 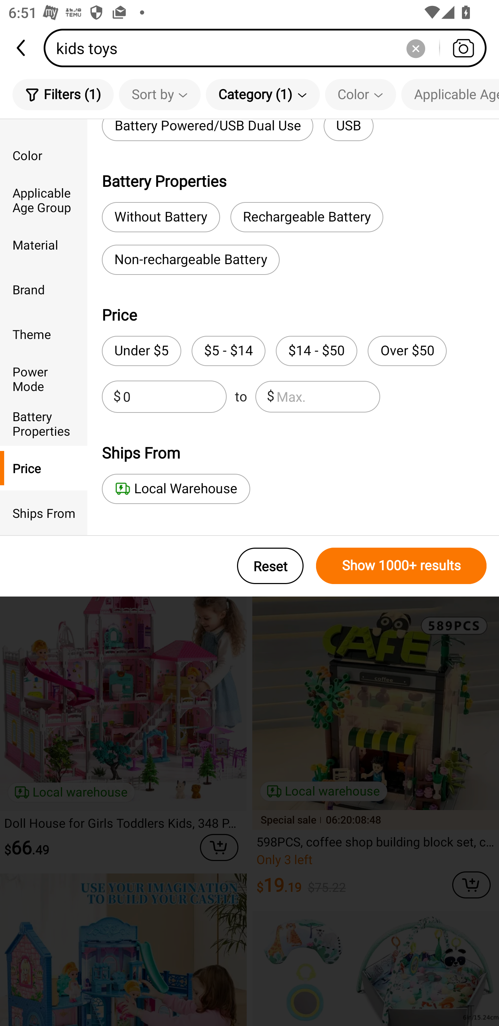 I want to click on Material, so click(x=44, y=245).